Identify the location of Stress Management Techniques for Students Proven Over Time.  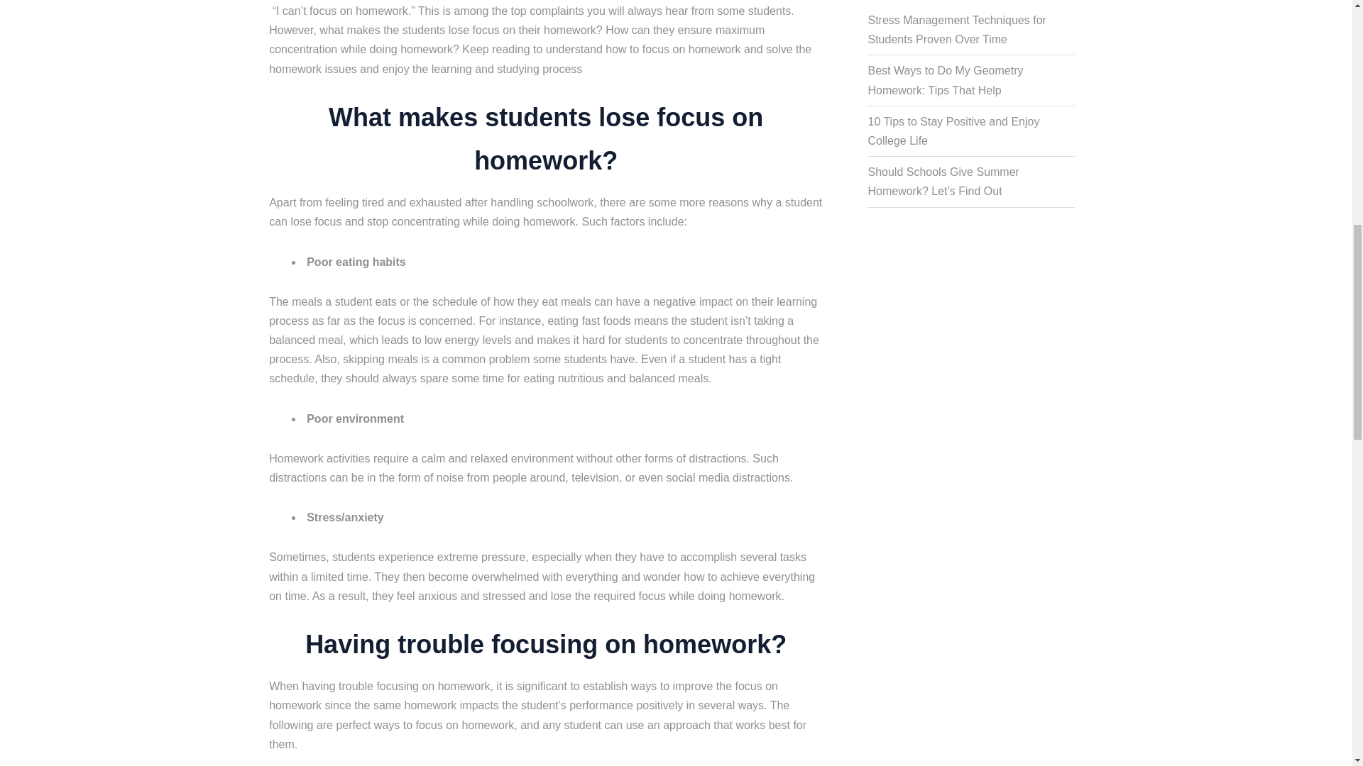
(956, 30).